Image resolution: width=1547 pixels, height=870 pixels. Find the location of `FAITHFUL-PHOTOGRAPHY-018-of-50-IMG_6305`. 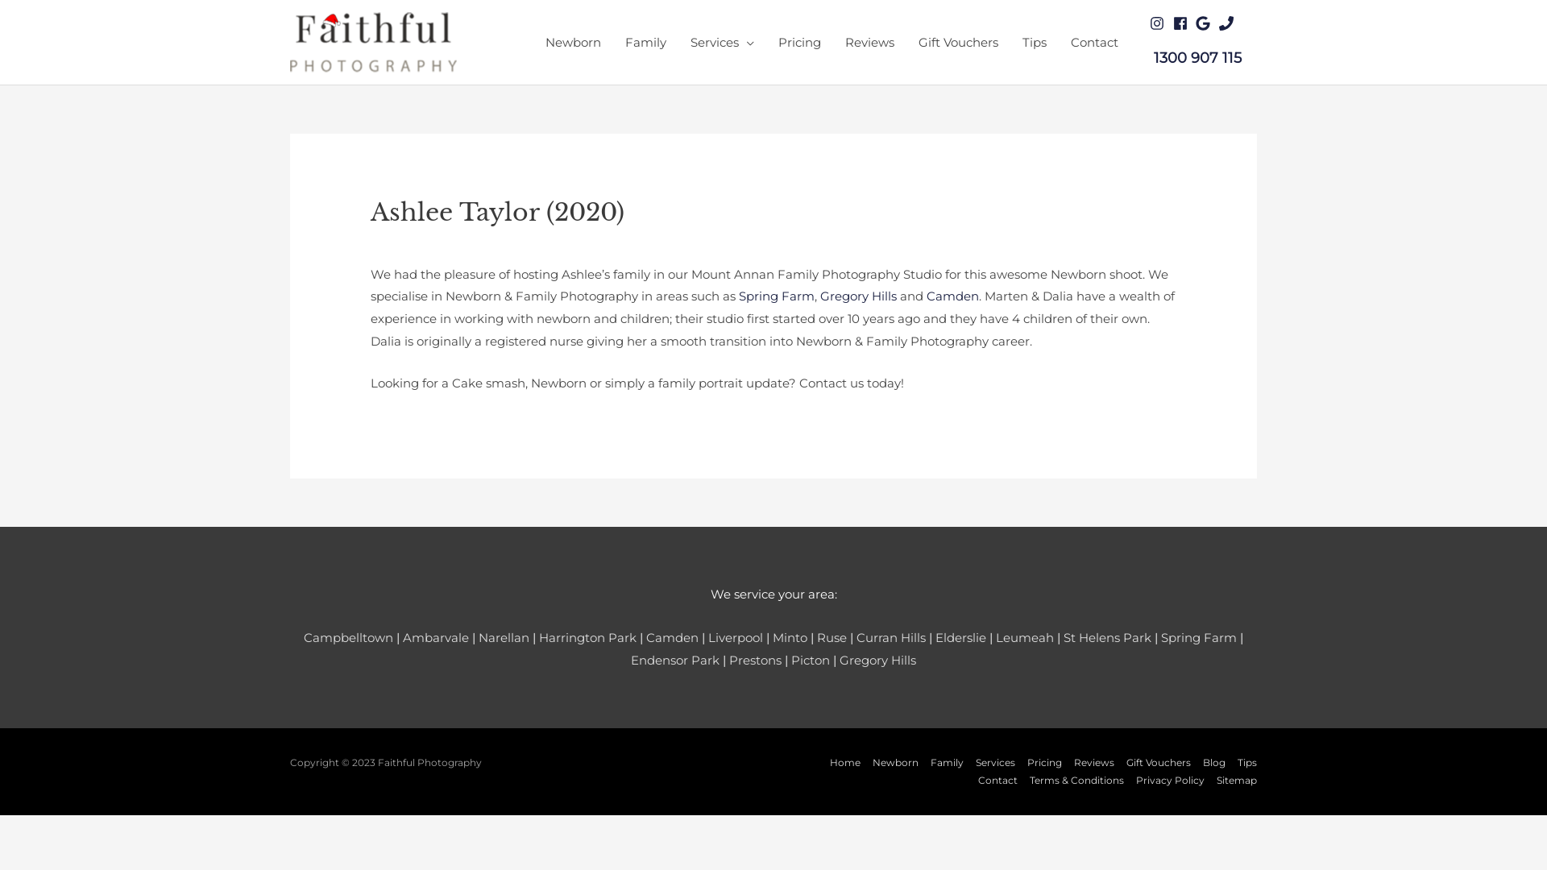

FAITHFUL-PHOTOGRAPHY-018-of-50-IMG_6305 is located at coordinates (413, 246).